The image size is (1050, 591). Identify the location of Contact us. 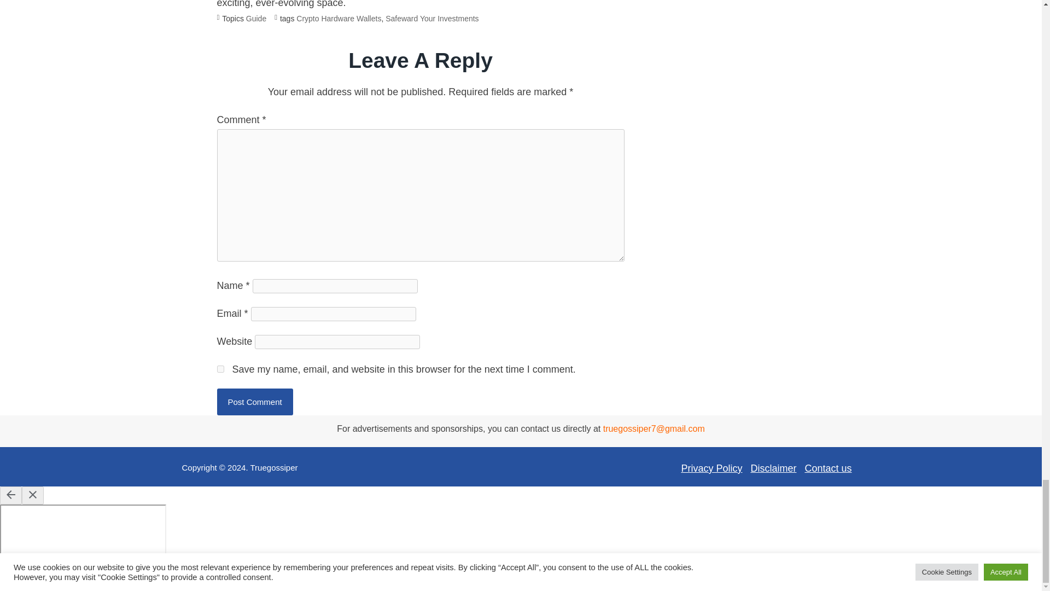
(828, 468).